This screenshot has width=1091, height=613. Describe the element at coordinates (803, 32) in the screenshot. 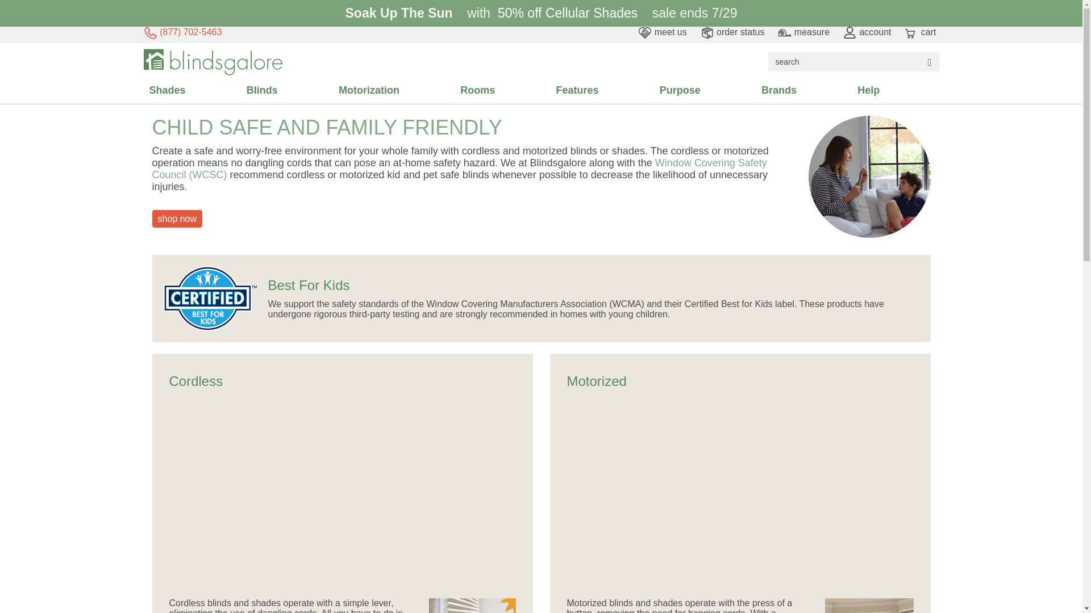

I see `Measuring` at that location.